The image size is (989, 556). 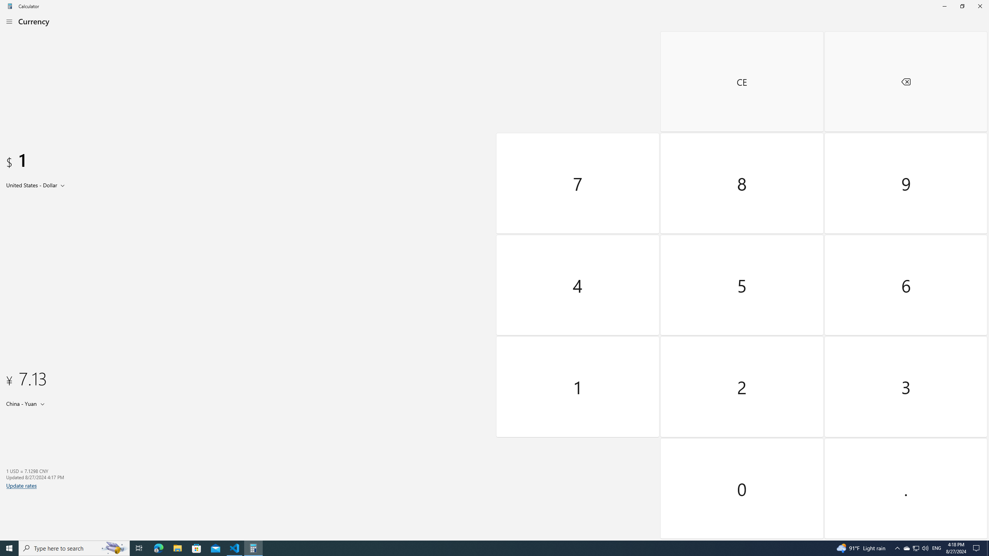 I want to click on Four, so click(x=578, y=285).